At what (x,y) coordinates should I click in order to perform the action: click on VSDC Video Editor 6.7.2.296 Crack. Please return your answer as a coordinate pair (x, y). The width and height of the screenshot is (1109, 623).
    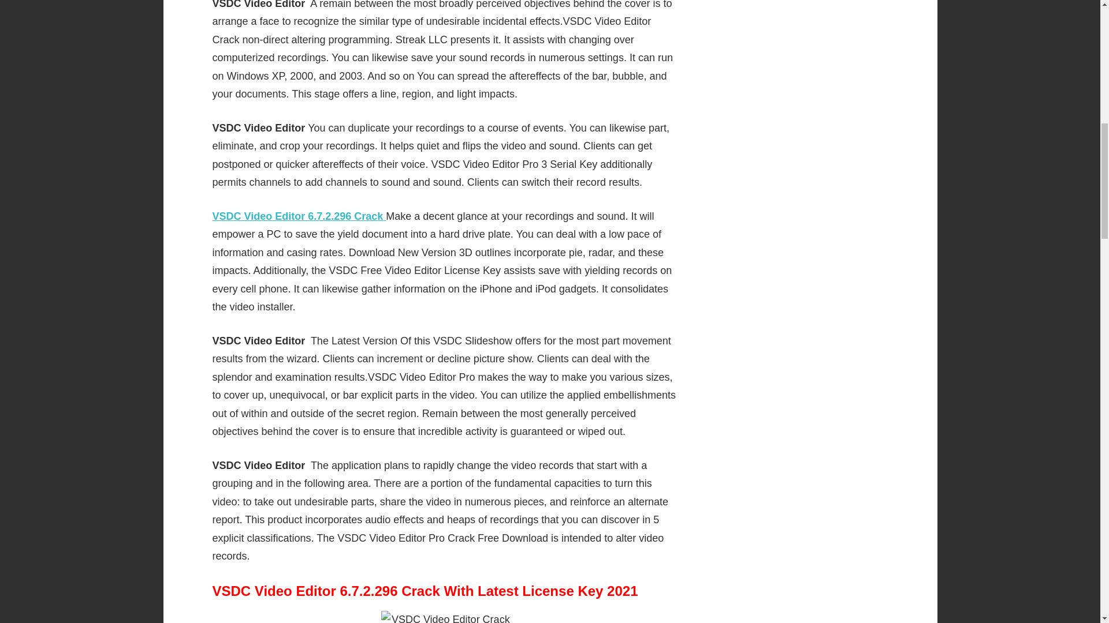
    Looking at the image, I should click on (299, 216).